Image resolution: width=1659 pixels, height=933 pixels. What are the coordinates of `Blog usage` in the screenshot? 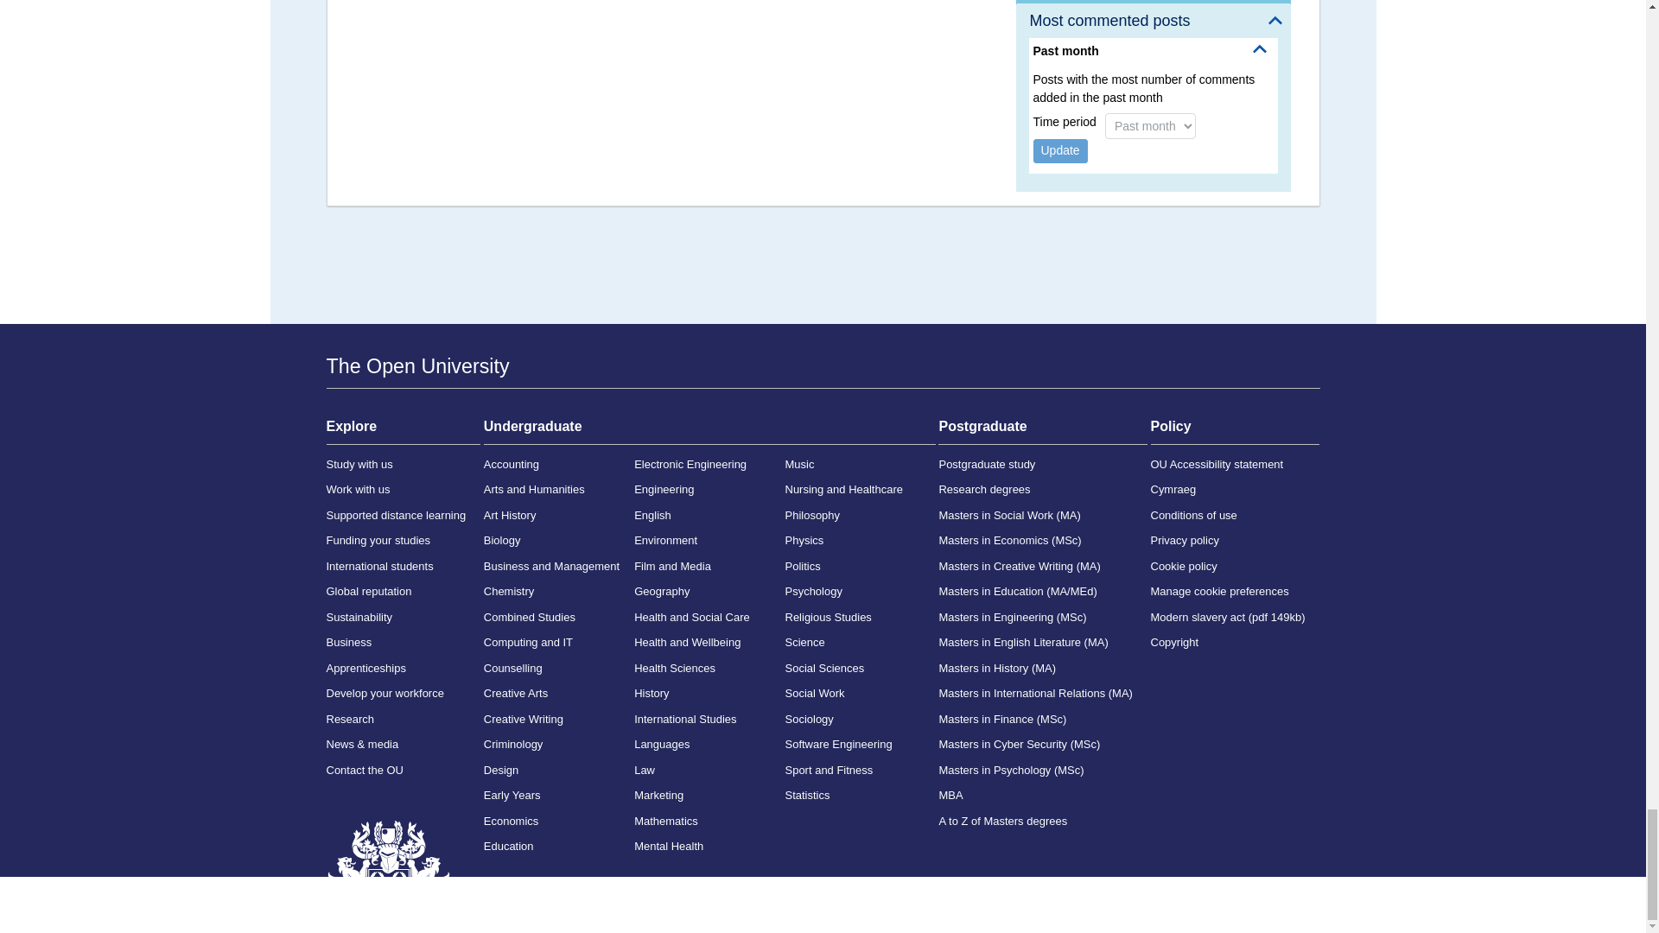 It's located at (1153, 2).